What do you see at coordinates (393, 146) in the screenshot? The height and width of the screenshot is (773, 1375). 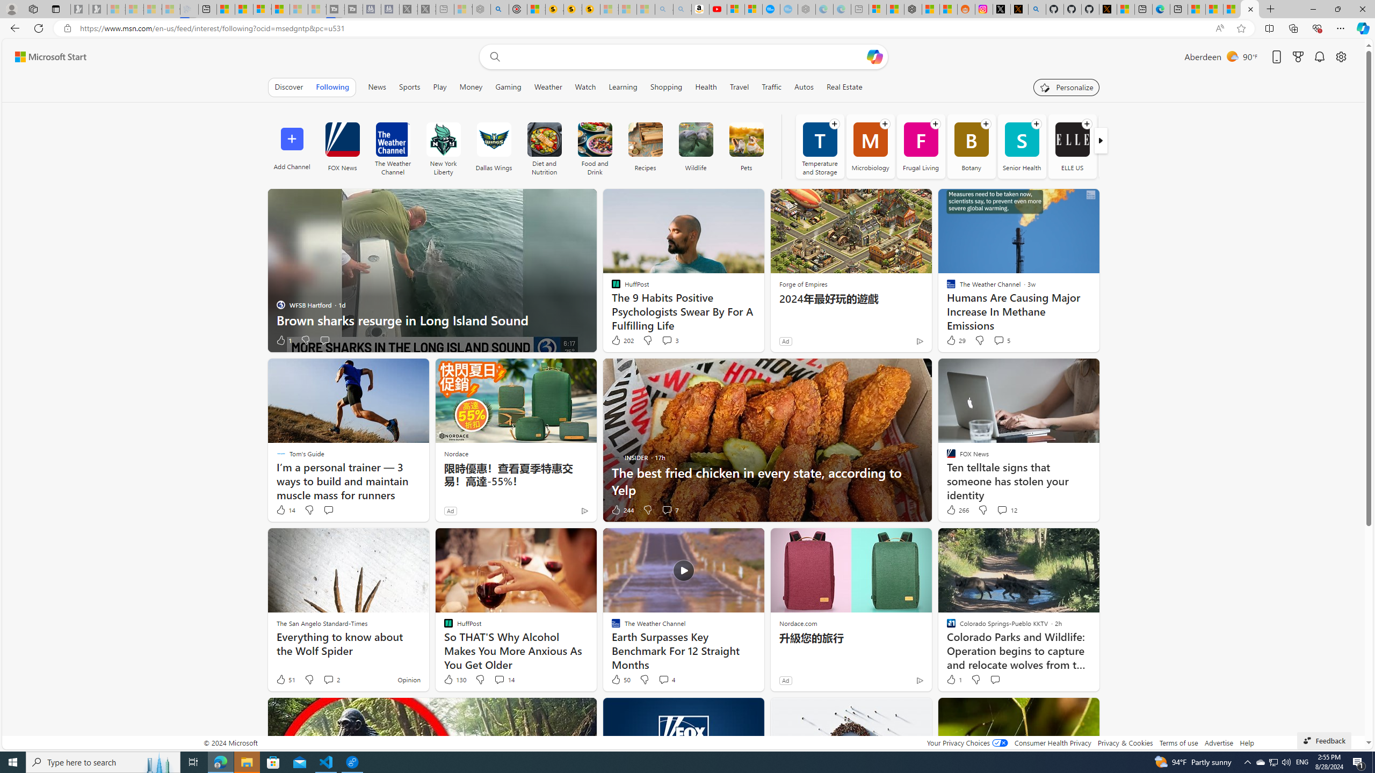 I see `The Weather Channel` at bounding box center [393, 146].